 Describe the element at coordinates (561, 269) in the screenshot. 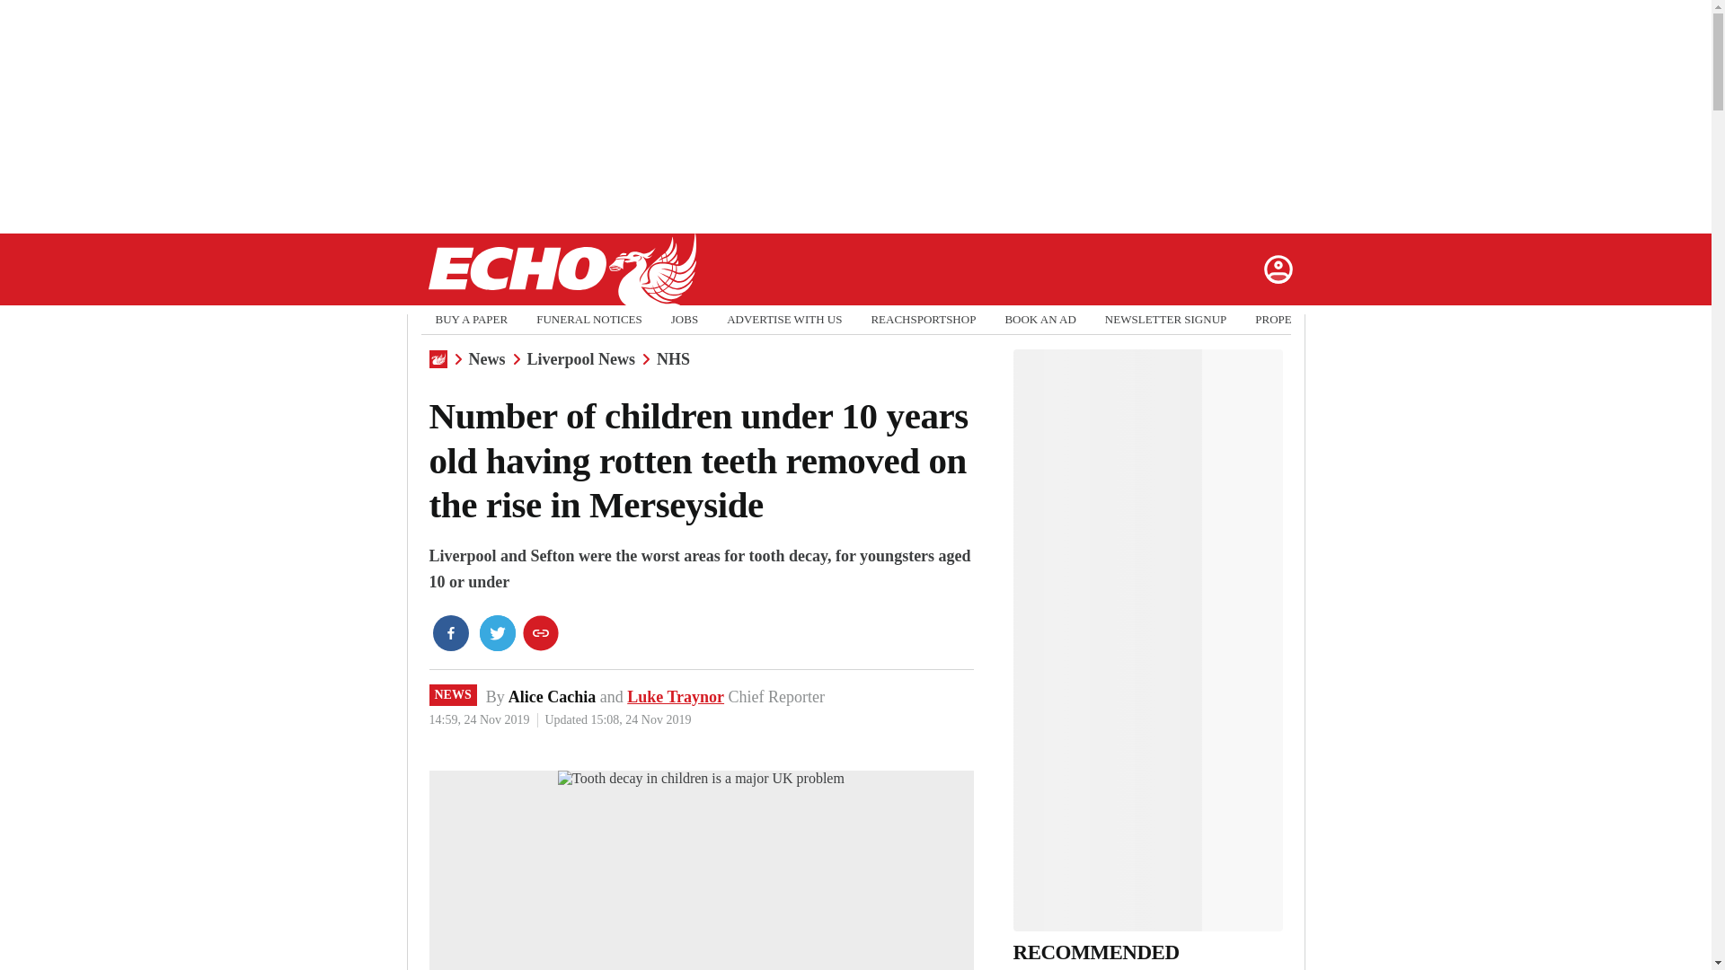

I see `Go to the Liverpool Echo homepage` at that location.